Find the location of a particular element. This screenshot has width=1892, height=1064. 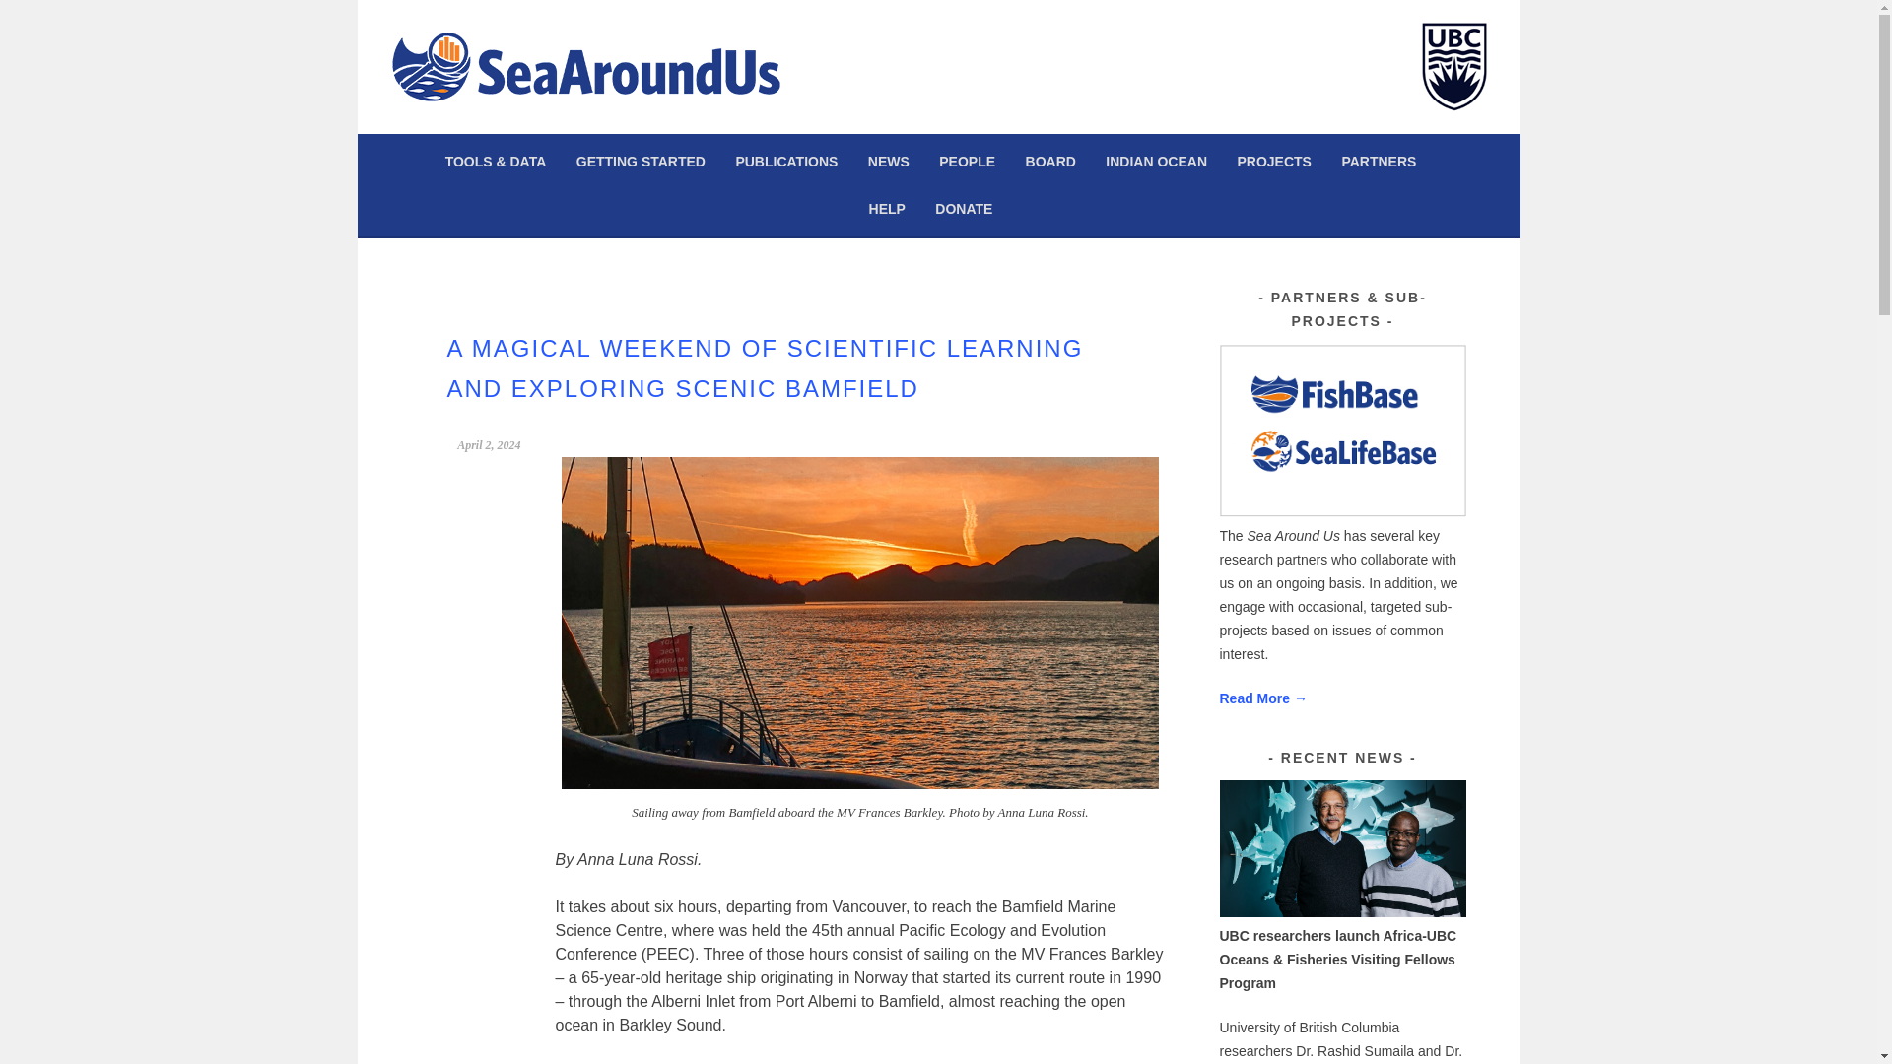

PROJECTS is located at coordinates (1273, 162).